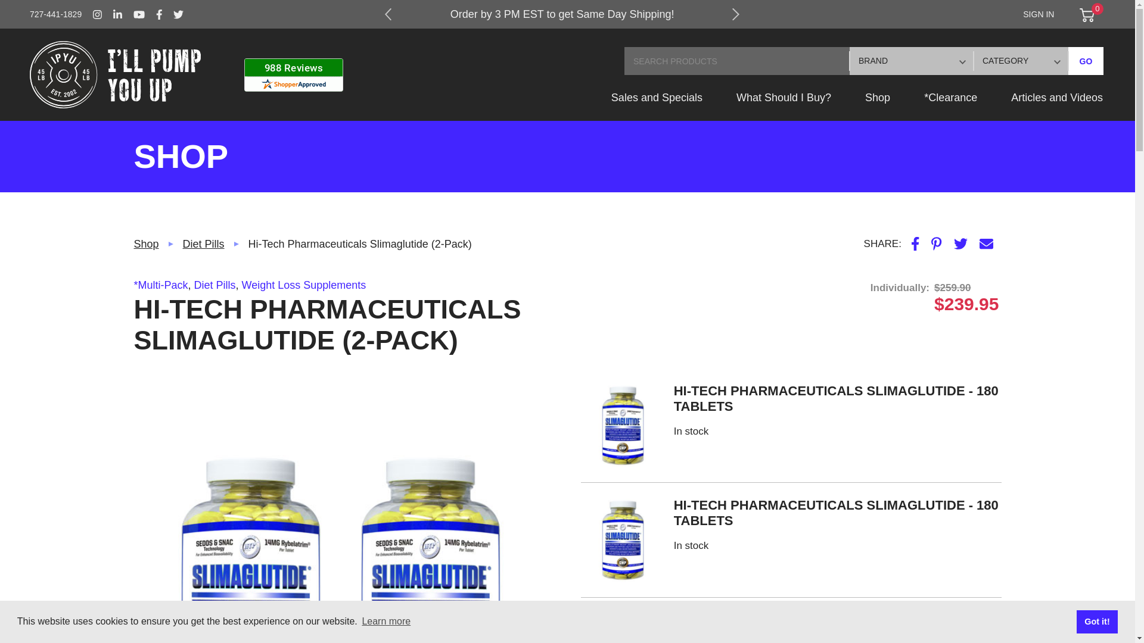  I want to click on GO, so click(1086, 61).